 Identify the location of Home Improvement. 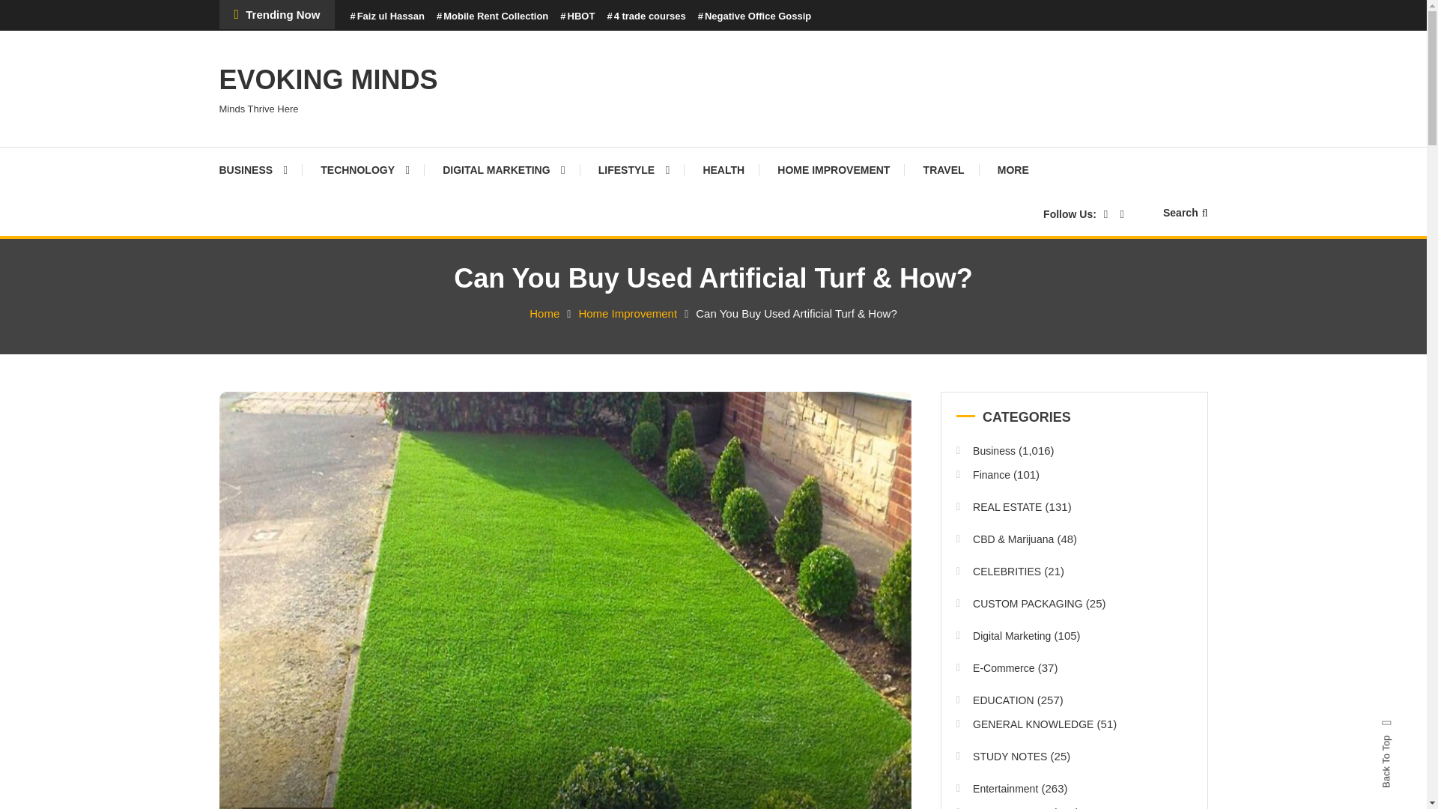
(628, 313).